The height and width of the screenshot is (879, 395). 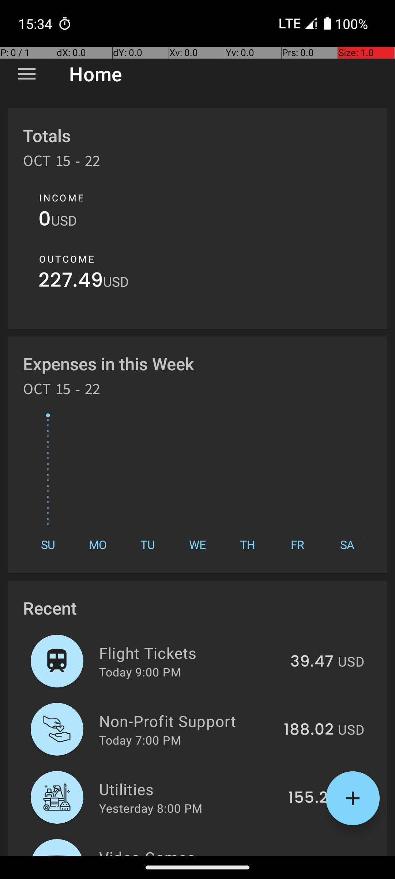 What do you see at coordinates (189, 789) in the screenshot?
I see `Utilities` at bounding box center [189, 789].